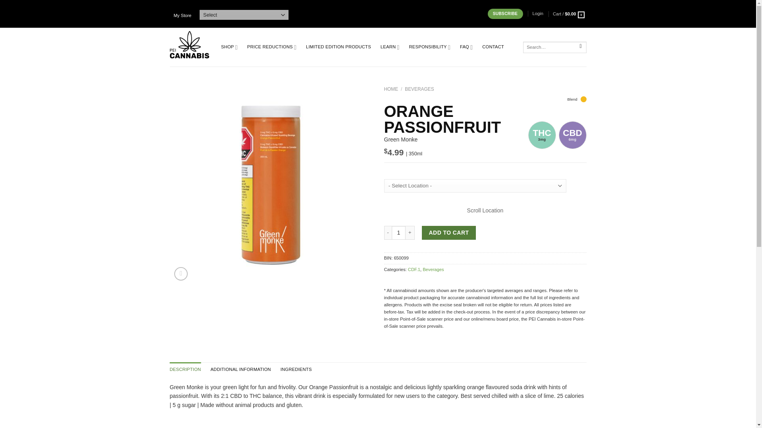 The width and height of the screenshot is (762, 428). Describe the element at coordinates (189, 47) in the screenshot. I see `PEI Cannabis Management Corporation` at that location.